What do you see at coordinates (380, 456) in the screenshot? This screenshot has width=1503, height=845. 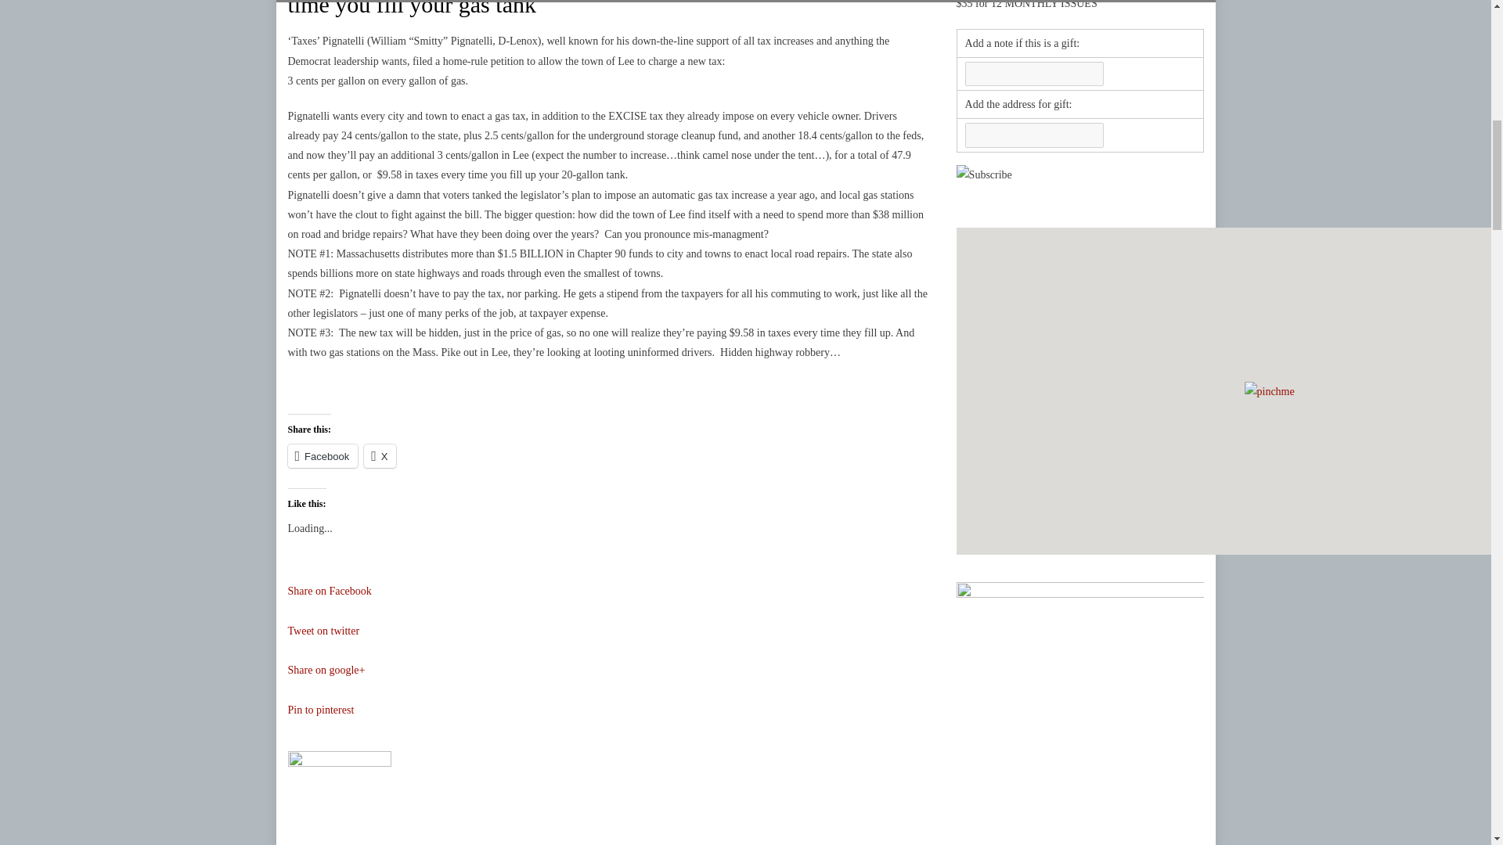 I see `X` at bounding box center [380, 456].